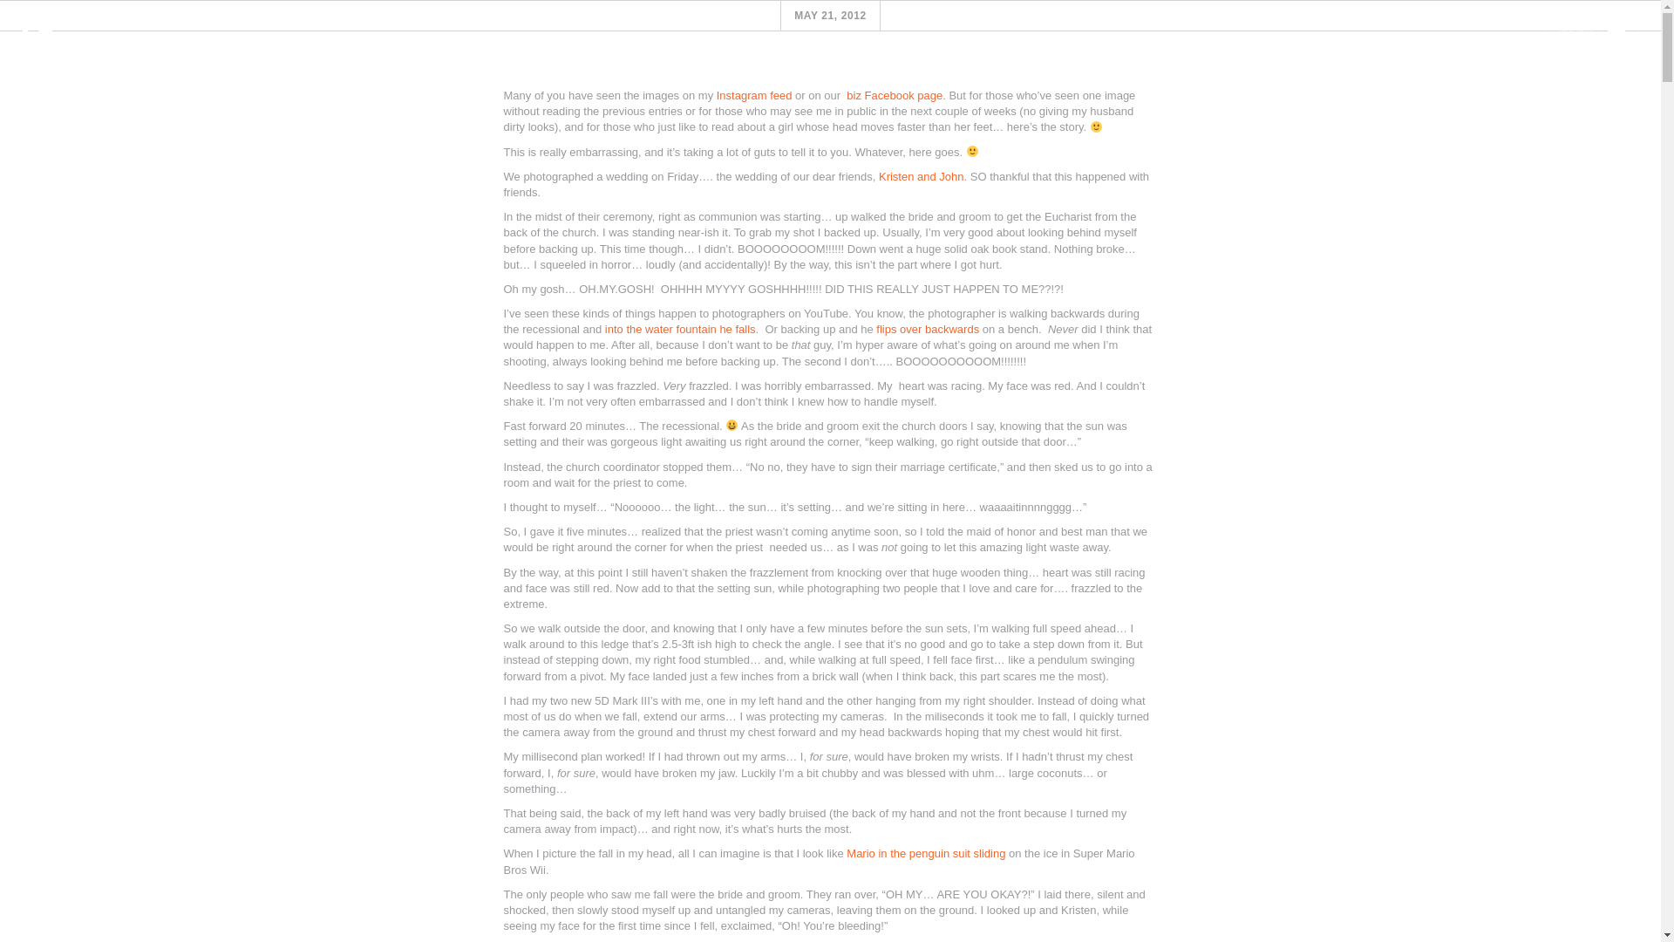 This screenshot has width=1674, height=942. What do you see at coordinates (1592, 31) in the screenshot?
I see `MENU` at bounding box center [1592, 31].